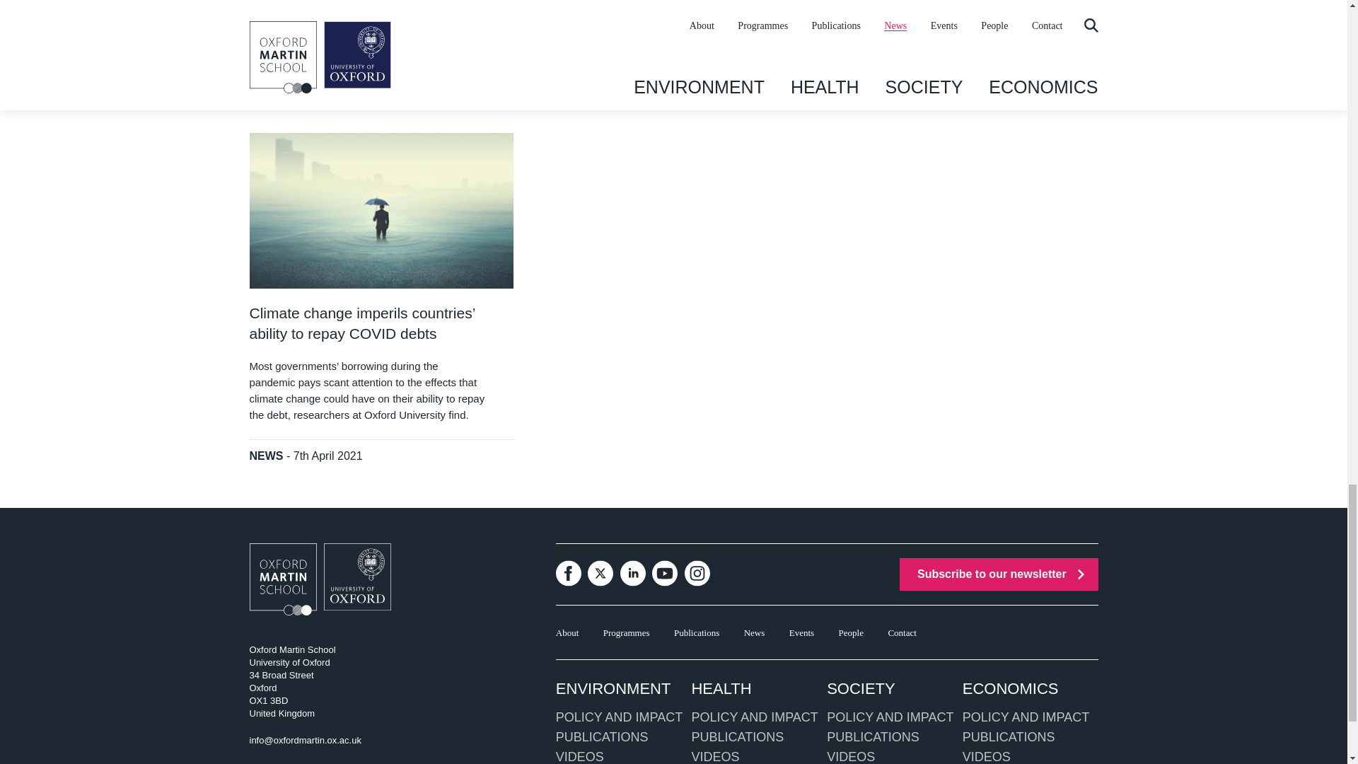  What do you see at coordinates (568, 573) in the screenshot?
I see `Find us on Facebook` at bounding box center [568, 573].